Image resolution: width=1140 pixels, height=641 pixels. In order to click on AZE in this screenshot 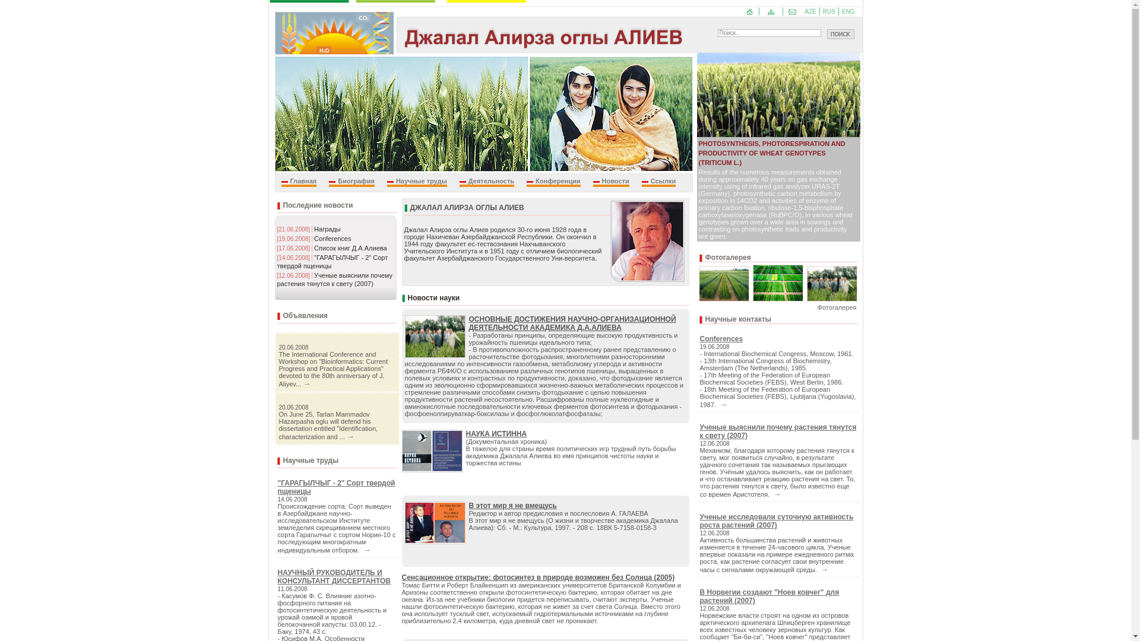, I will do `click(812, 12)`.